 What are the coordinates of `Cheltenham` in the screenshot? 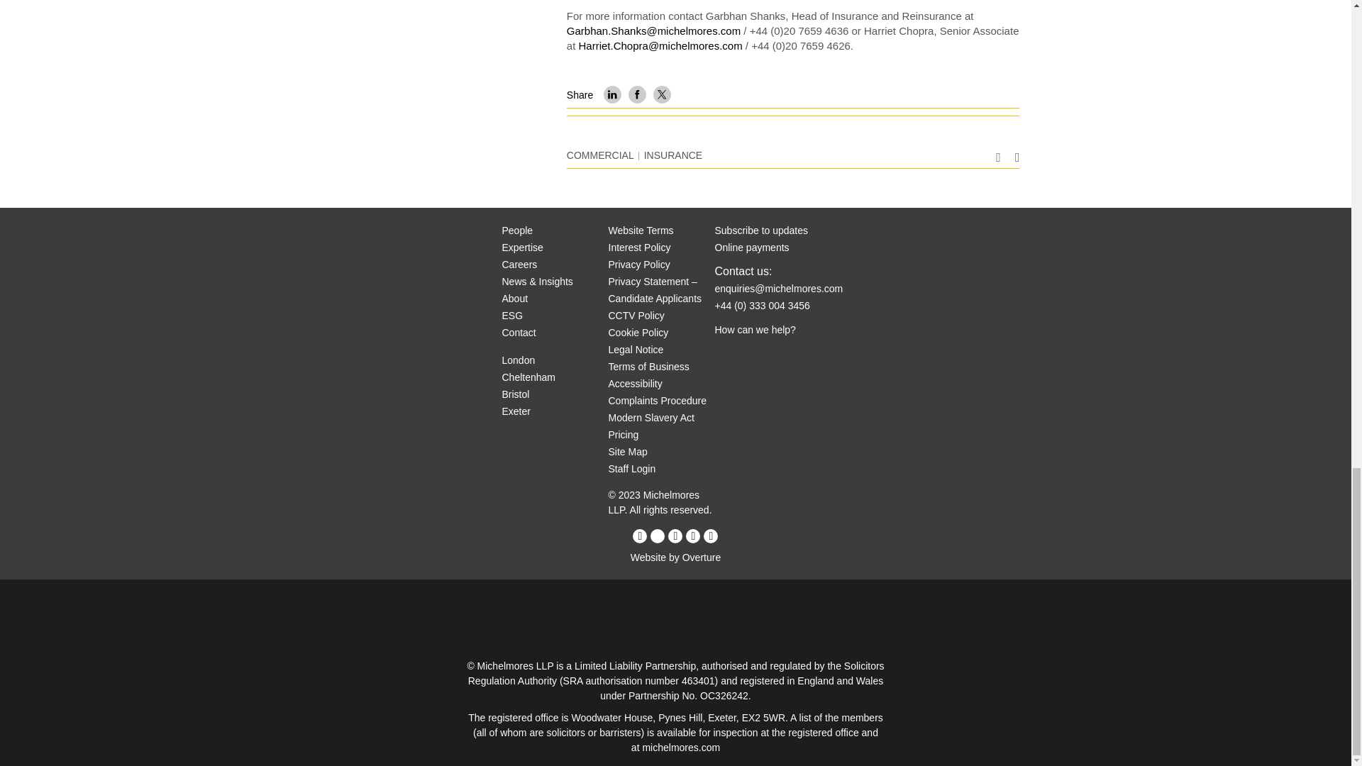 It's located at (529, 377).